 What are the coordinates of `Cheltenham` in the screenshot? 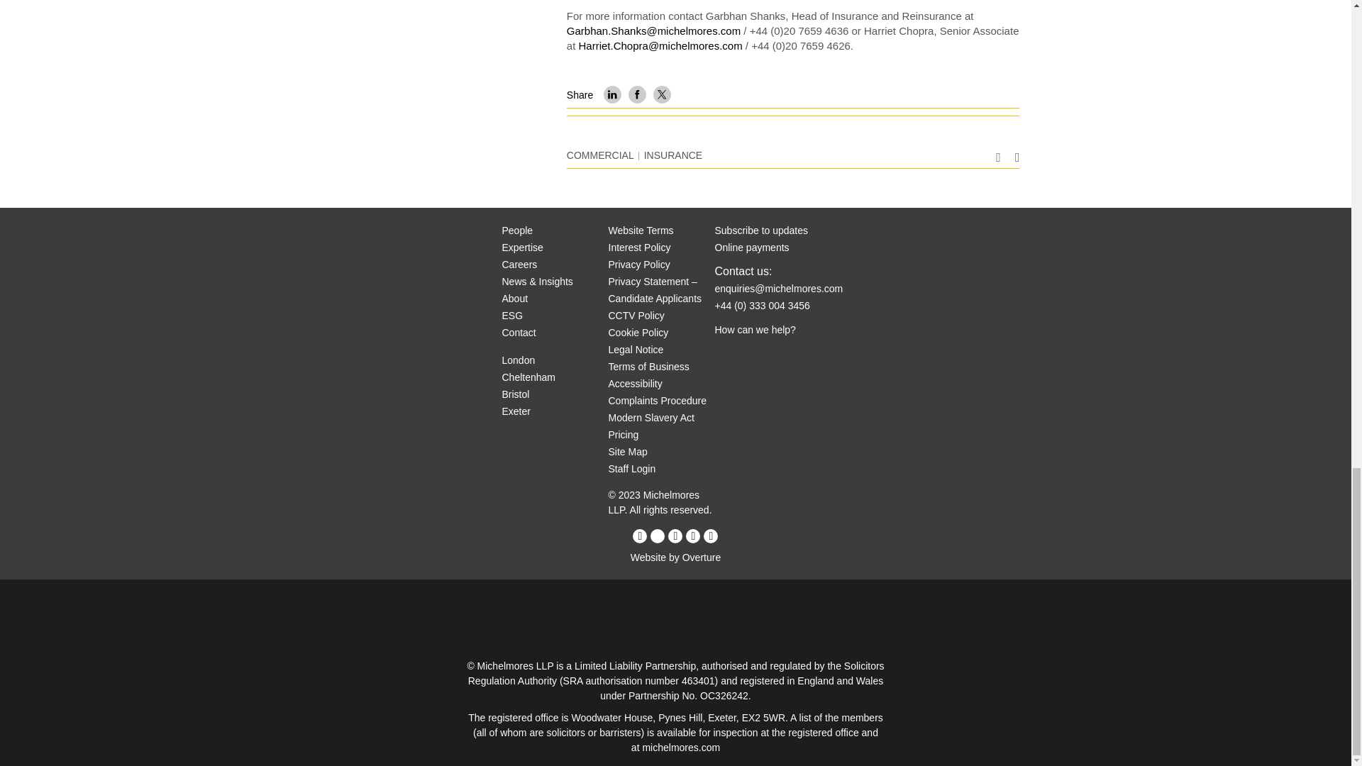 It's located at (529, 377).